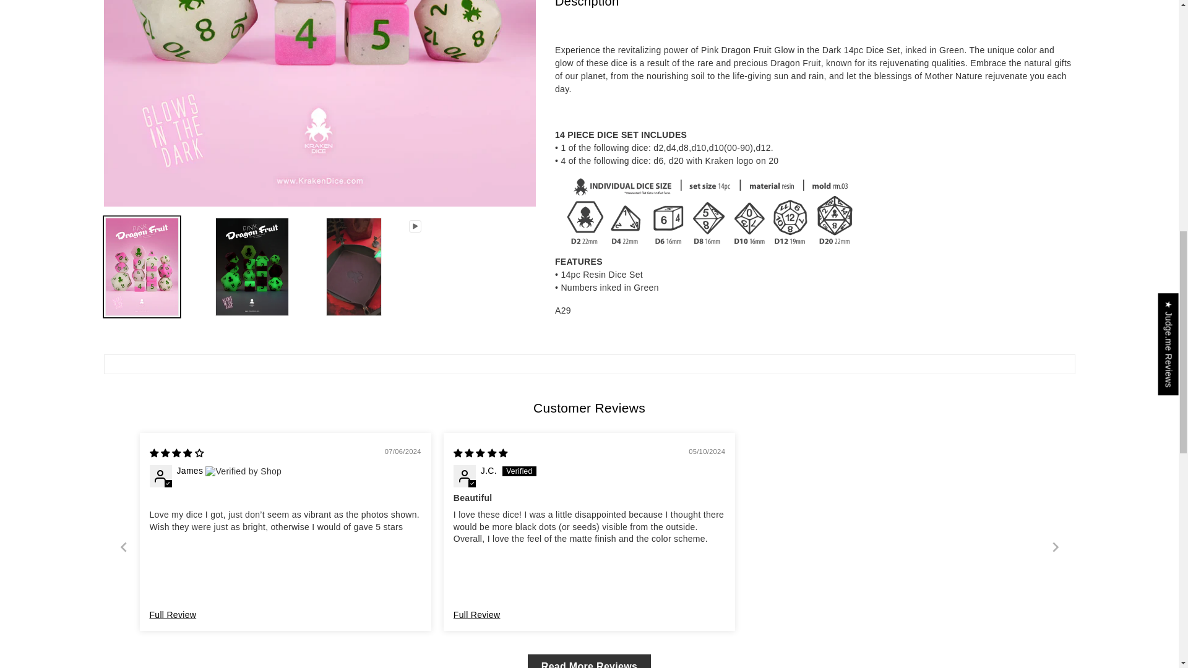 The width and height of the screenshot is (1188, 668). What do you see at coordinates (710, 212) in the screenshot?
I see `new-dice-size-rm03.png` at bounding box center [710, 212].